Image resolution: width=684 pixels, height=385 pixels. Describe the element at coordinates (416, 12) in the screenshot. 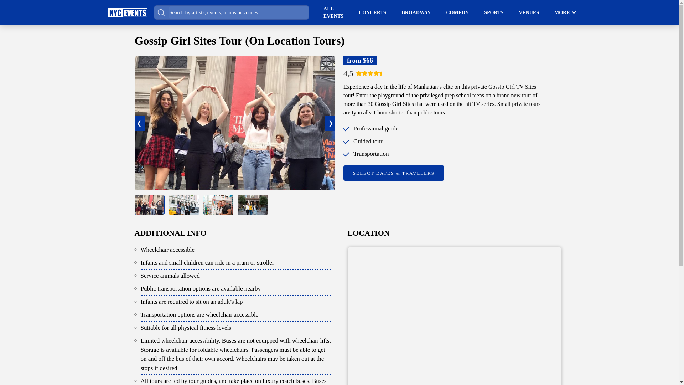

I see `BROADWAY` at that location.